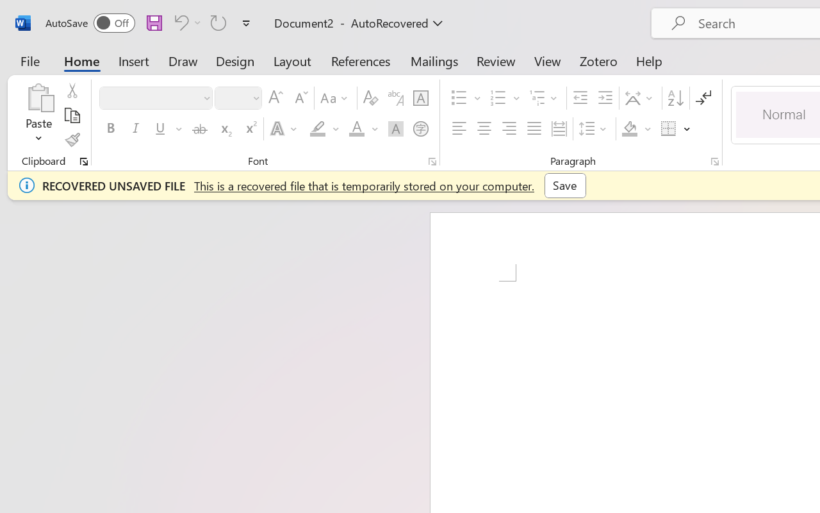  What do you see at coordinates (641, 98) in the screenshot?
I see `Asian Layout` at bounding box center [641, 98].